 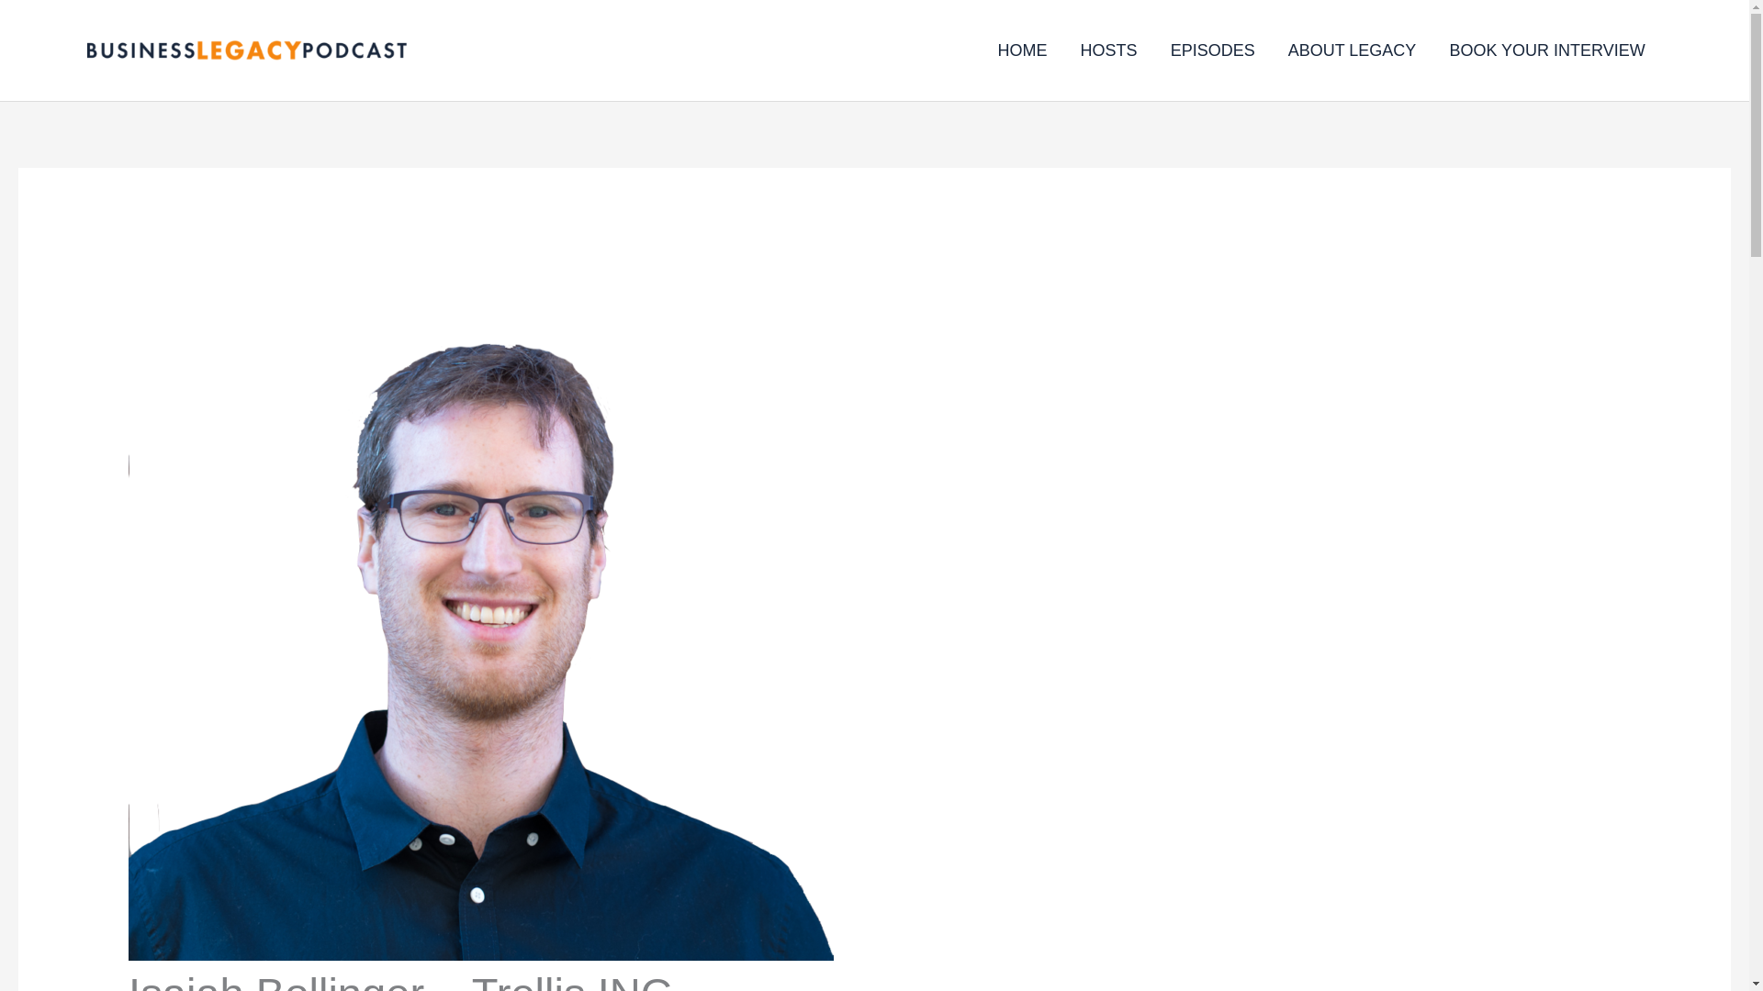 What do you see at coordinates (1023, 50) in the screenshot?
I see `HOME` at bounding box center [1023, 50].